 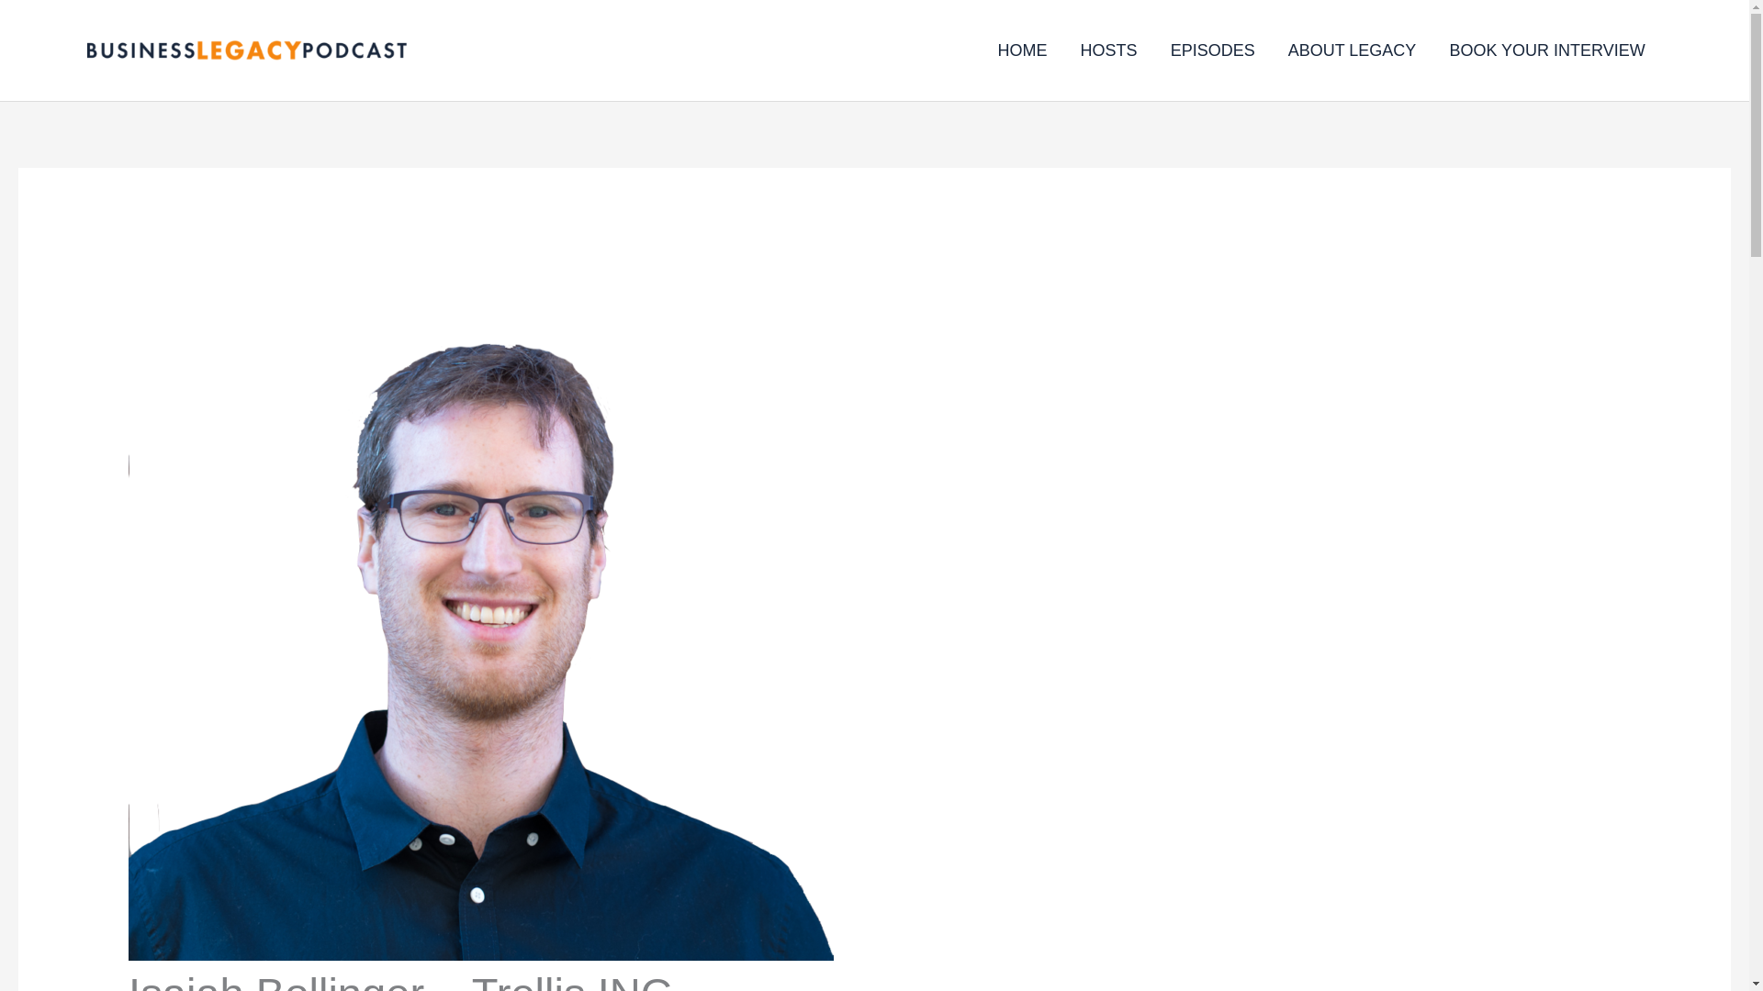 What do you see at coordinates (1023, 50) in the screenshot?
I see `HOME` at bounding box center [1023, 50].